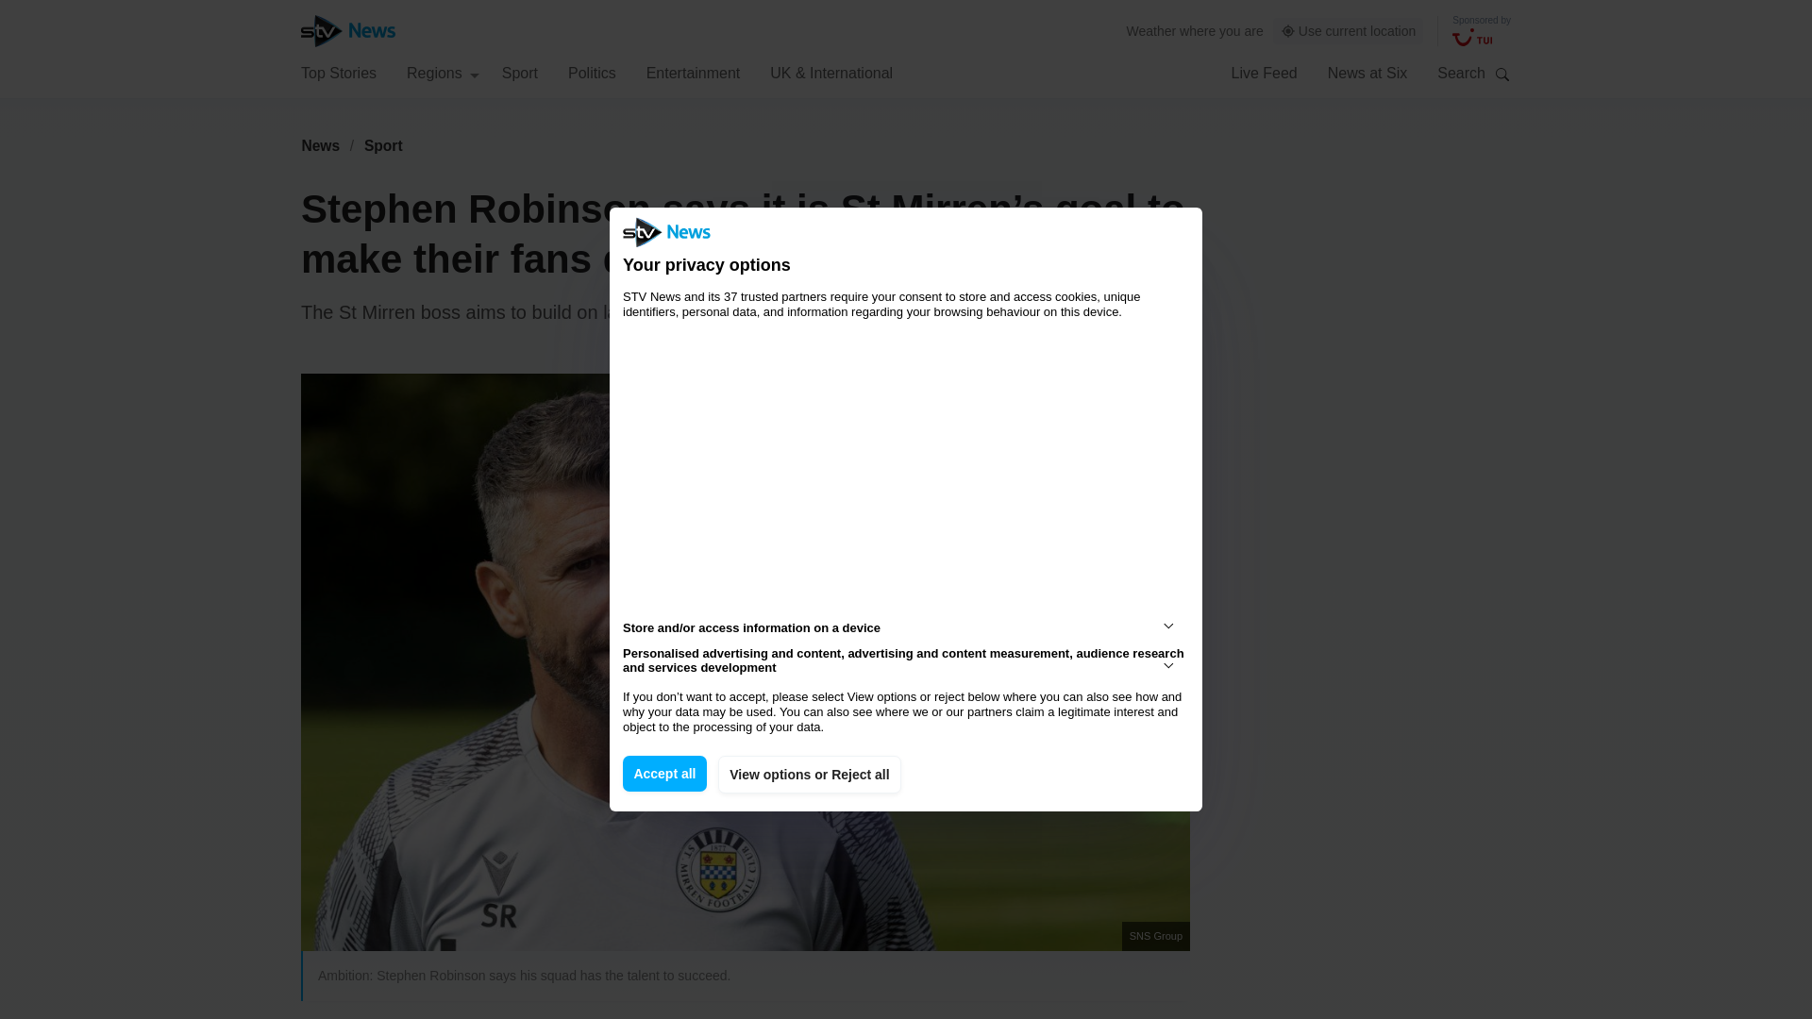  What do you see at coordinates (1349, 31) in the screenshot?
I see `Use current location` at bounding box center [1349, 31].